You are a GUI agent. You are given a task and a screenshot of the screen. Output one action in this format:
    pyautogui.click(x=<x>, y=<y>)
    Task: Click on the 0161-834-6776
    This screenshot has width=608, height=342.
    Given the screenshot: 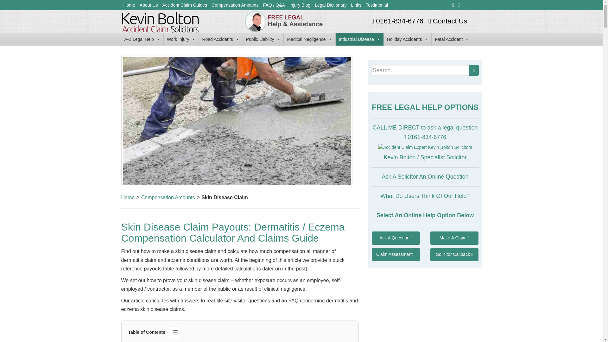 What is the action you would take?
    pyautogui.click(x=396, y=21)
    